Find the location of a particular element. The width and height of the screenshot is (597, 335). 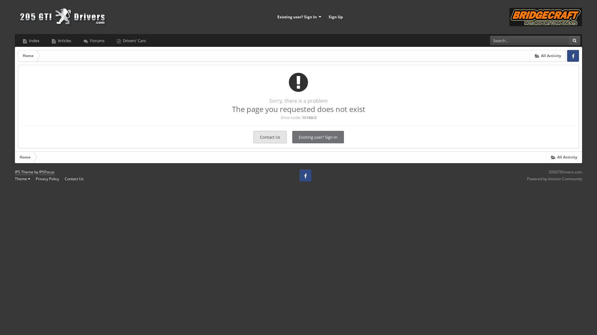

IPS Theme is located at coordinates (24, 172).